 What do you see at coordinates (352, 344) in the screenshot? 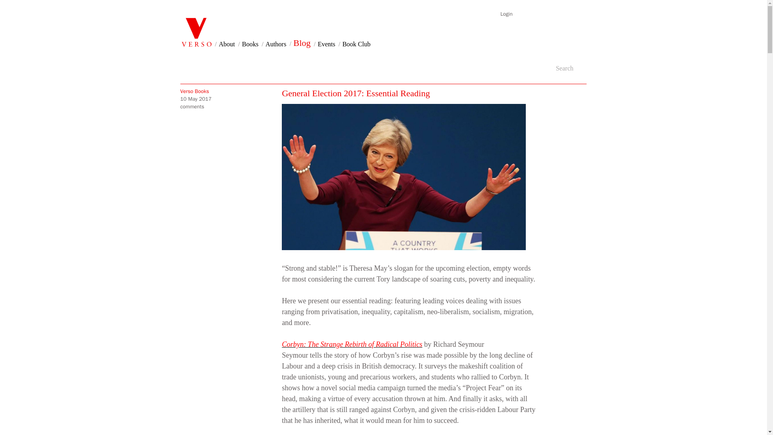
I see `Corbyn: The Strange Rebirth of Radical Politics` at bounding box center [352, 344].